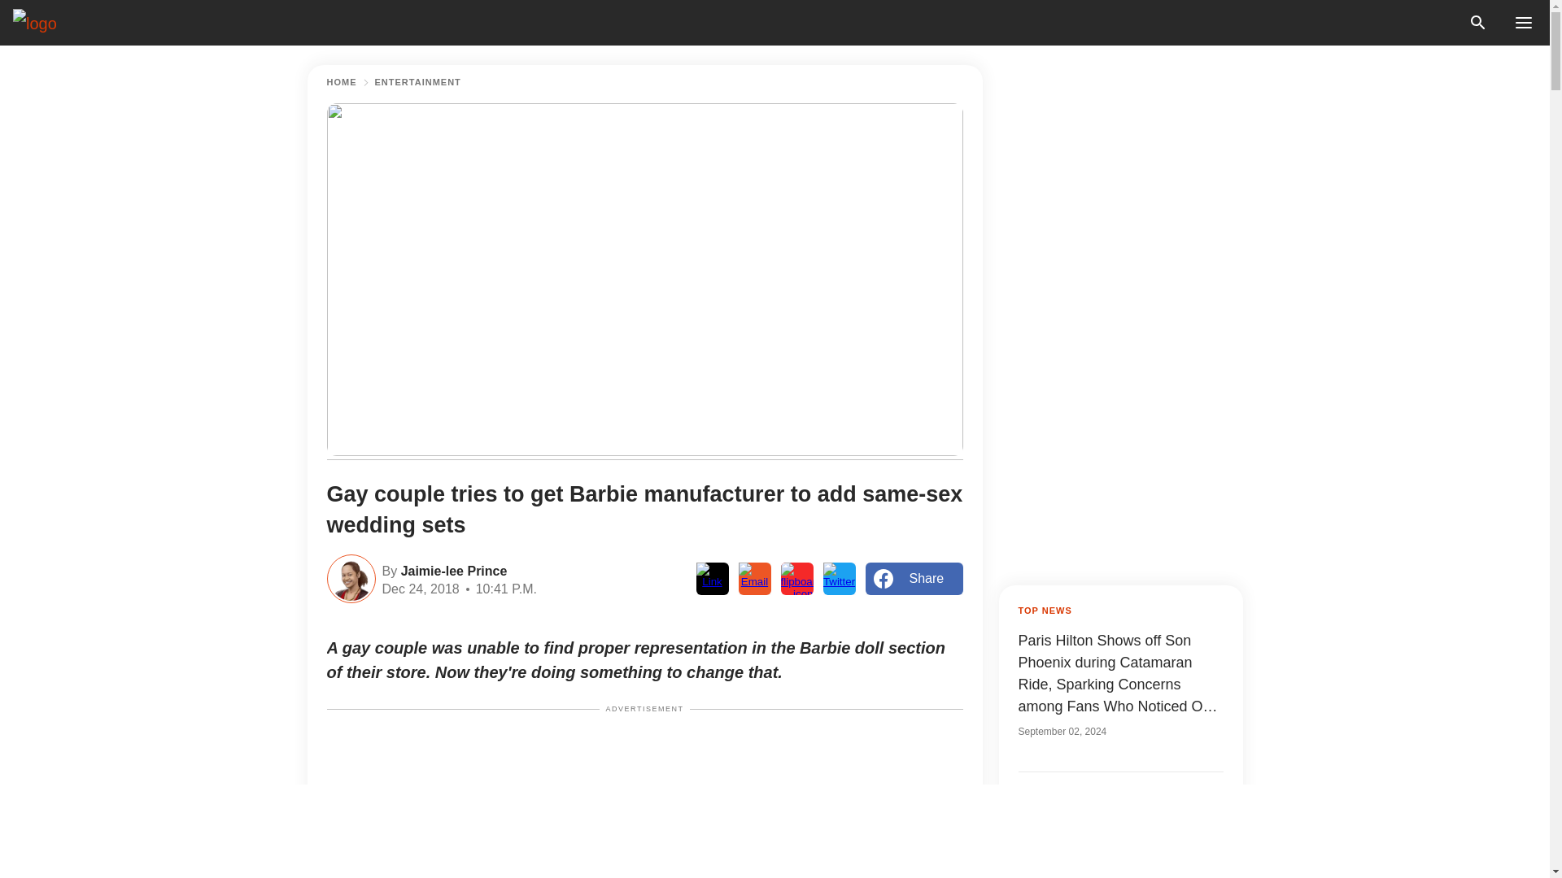 This screenshot has width=1562, height=878. What do you see at coordinates (417, 82) in the screenshot?
I see `ENTERTAINMENT` at bounding box center [417, 82].